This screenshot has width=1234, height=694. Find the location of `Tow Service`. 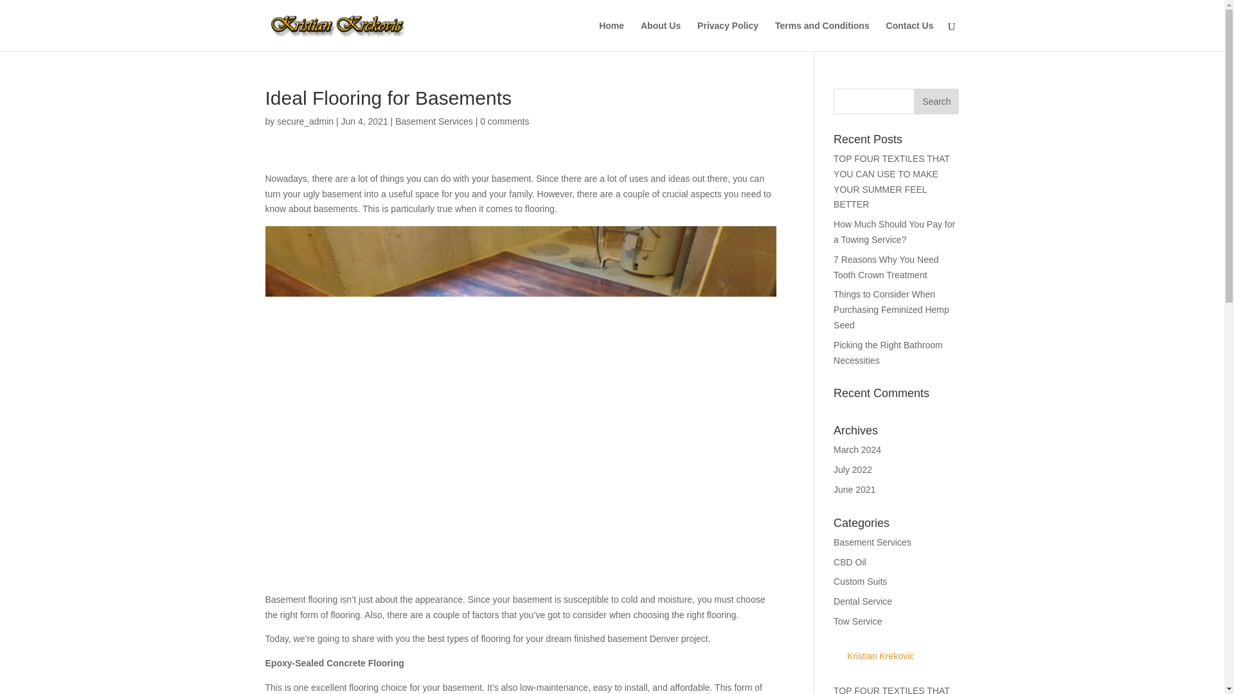

Tow Service is located at coordinates (857, 621).